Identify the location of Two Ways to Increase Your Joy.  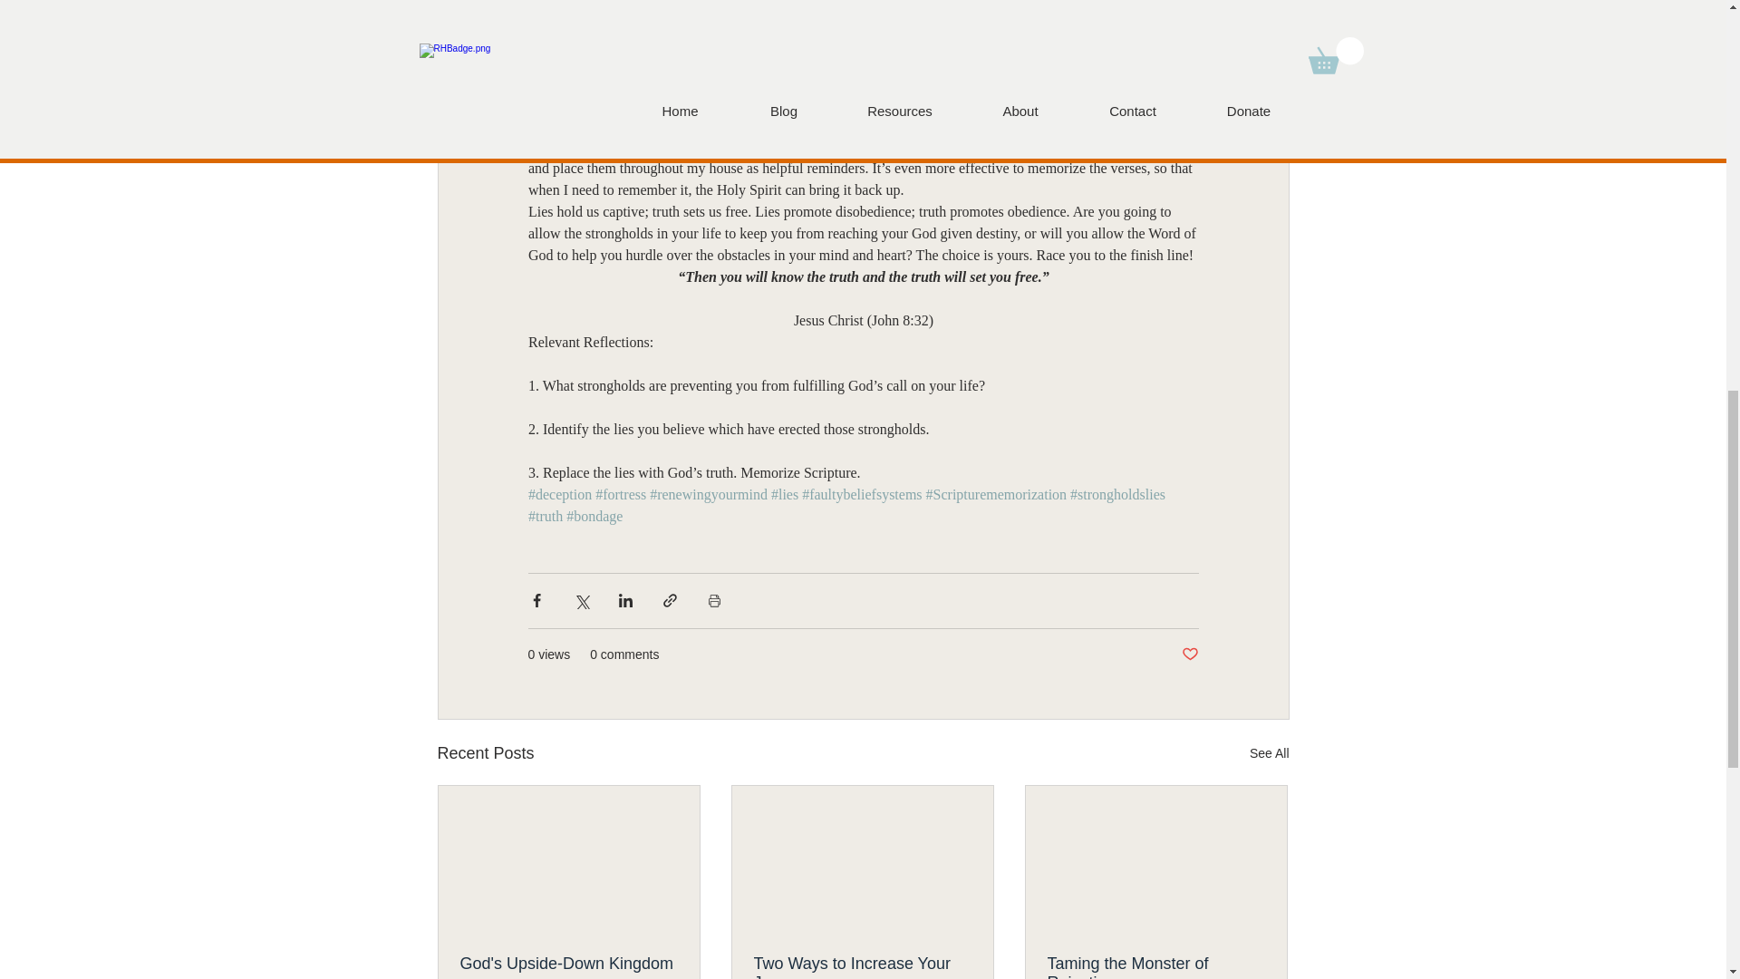
(862, 966).